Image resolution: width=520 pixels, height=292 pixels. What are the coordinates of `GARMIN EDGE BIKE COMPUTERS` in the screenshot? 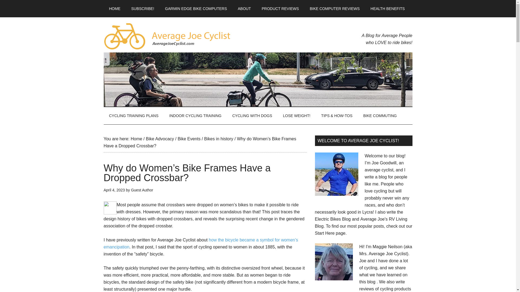 It's located at (196, 9).